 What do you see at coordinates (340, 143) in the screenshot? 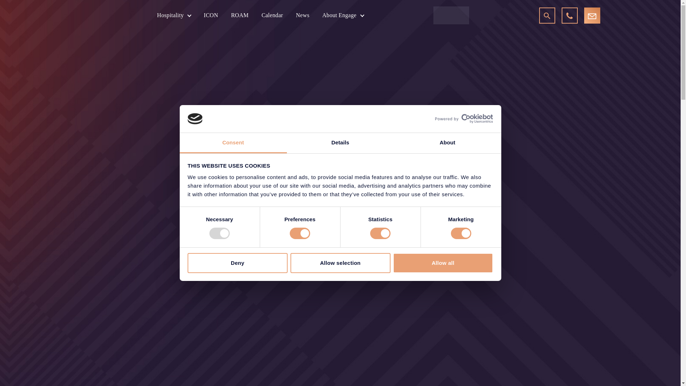
I see `Details` at bounding box center [340, 143].